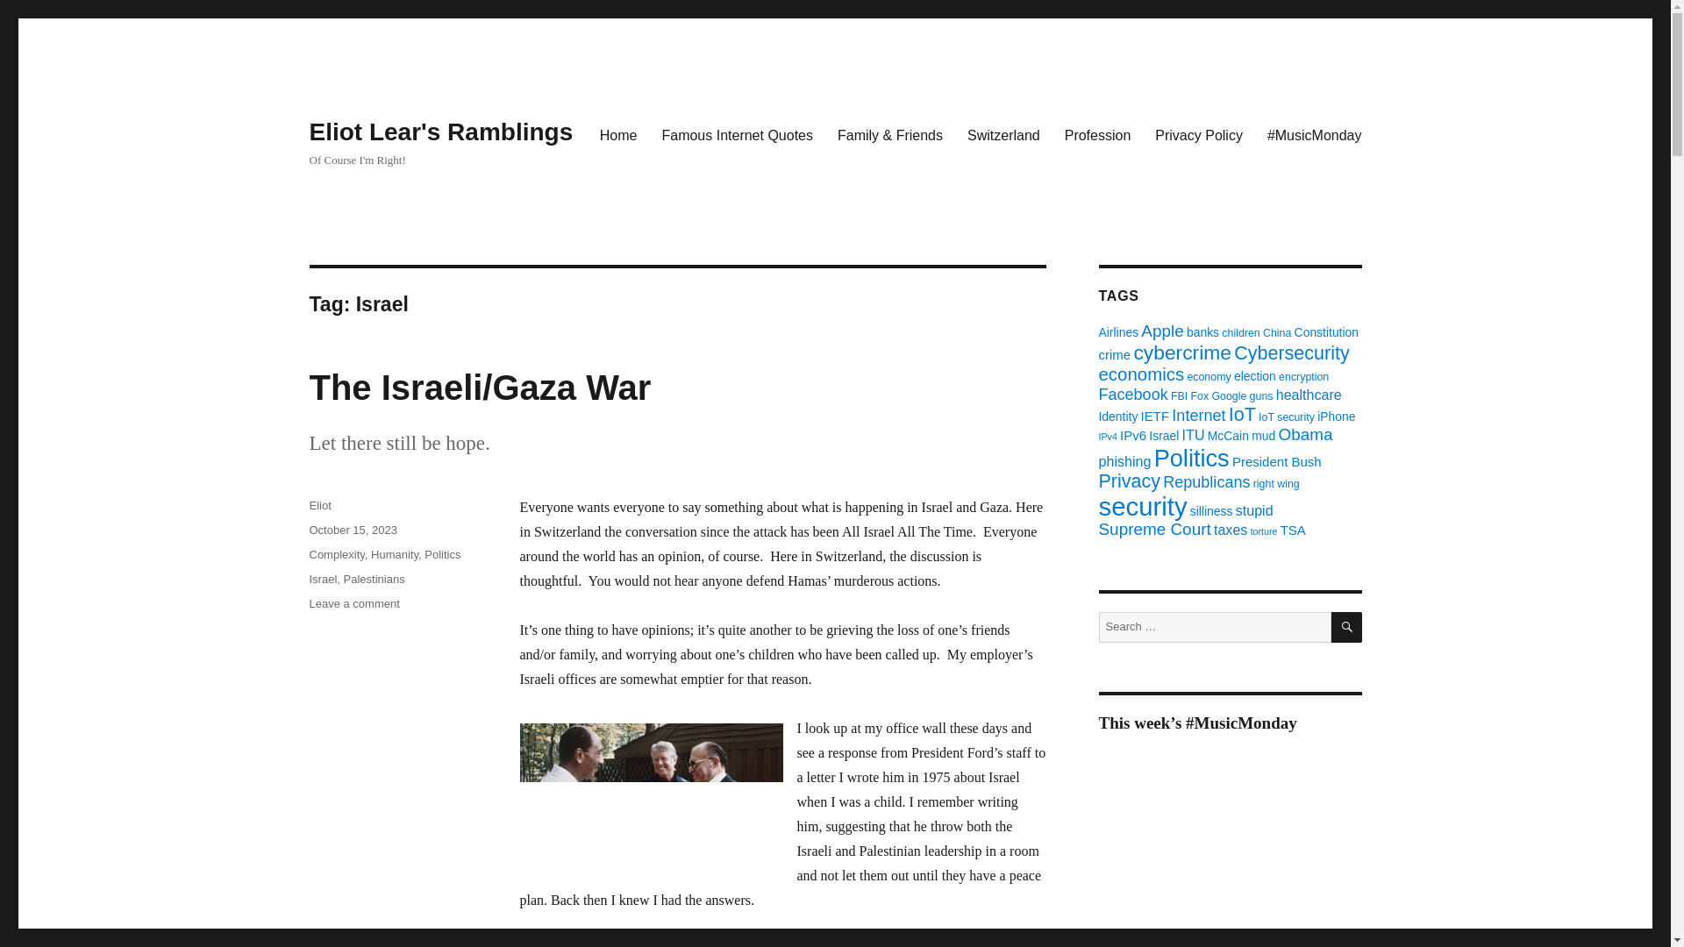  What do you see at coordinates (352, 530) in the screenshot?
I see `October 15, 2023` at bounding box center [352, 530].